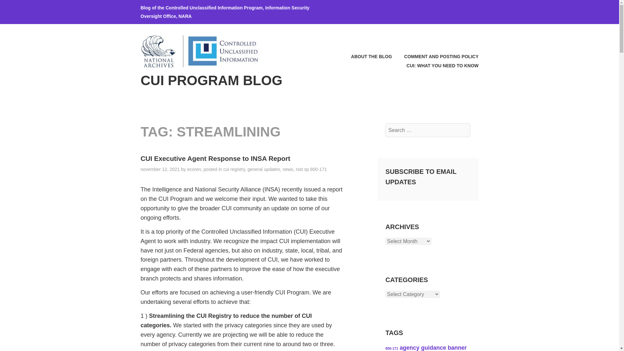  Describe the element at coordinates (215, 158) in the screenshot. I see `CUI Executive Agent Response to INSA Report` at that location.